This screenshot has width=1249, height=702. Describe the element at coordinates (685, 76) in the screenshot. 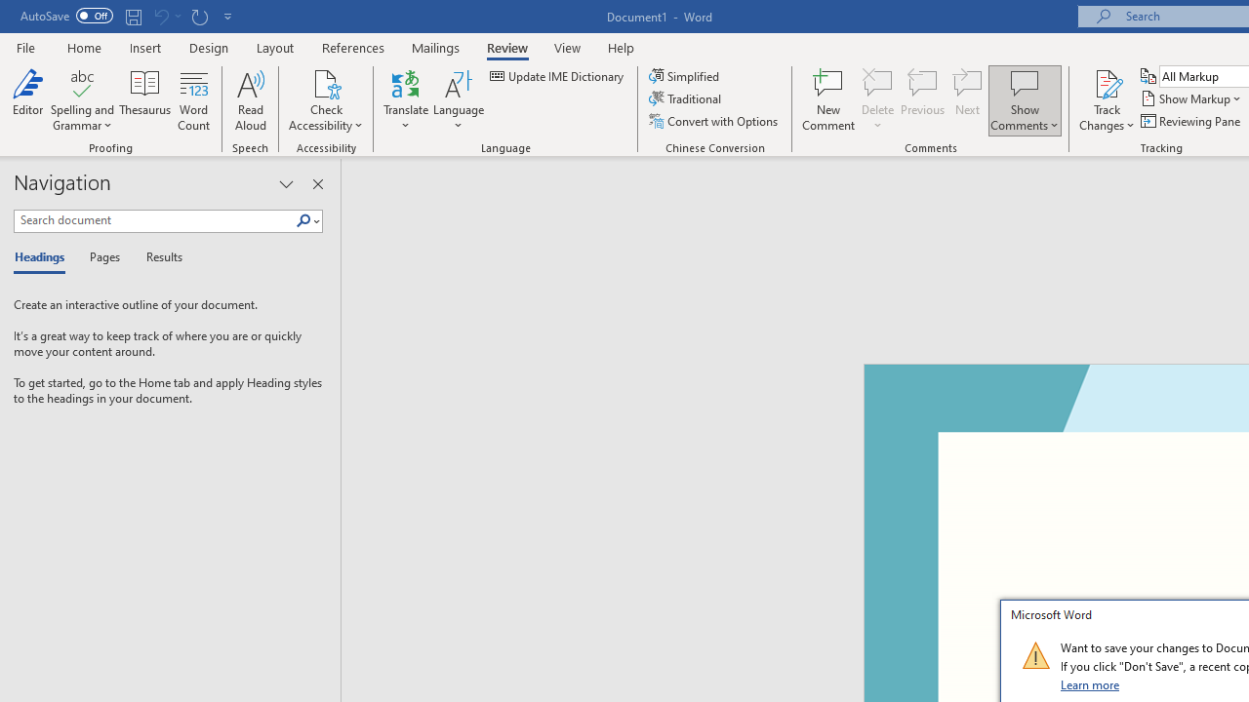

I see `Simplified` at that location.